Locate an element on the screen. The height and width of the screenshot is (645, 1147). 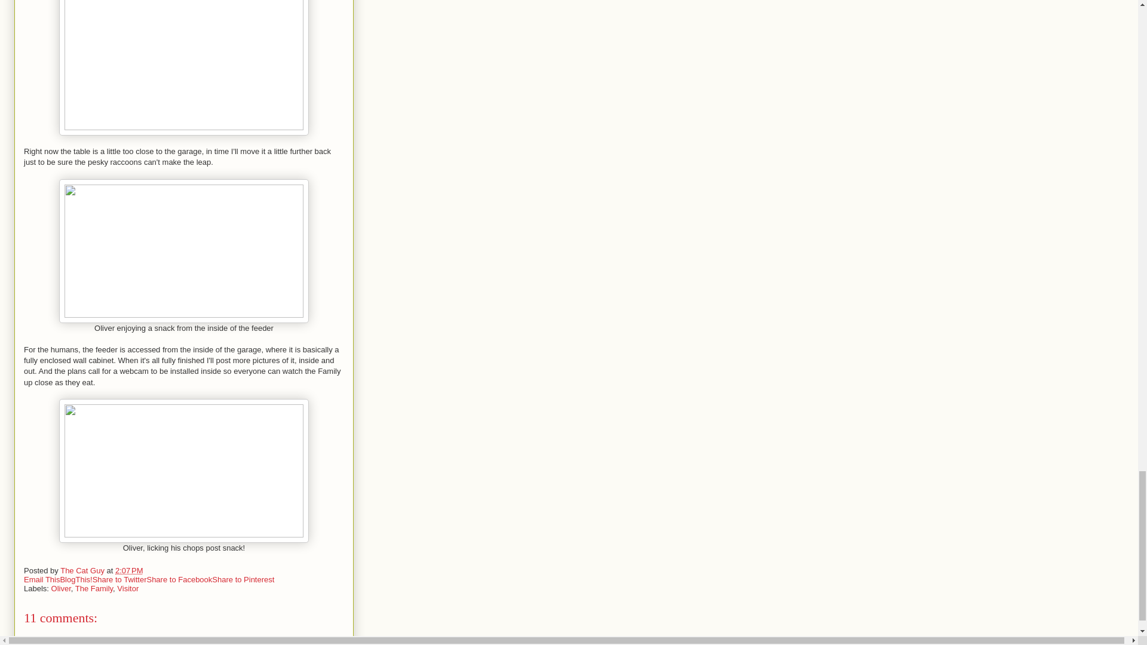
Email This is located at coordinates (42, 579).